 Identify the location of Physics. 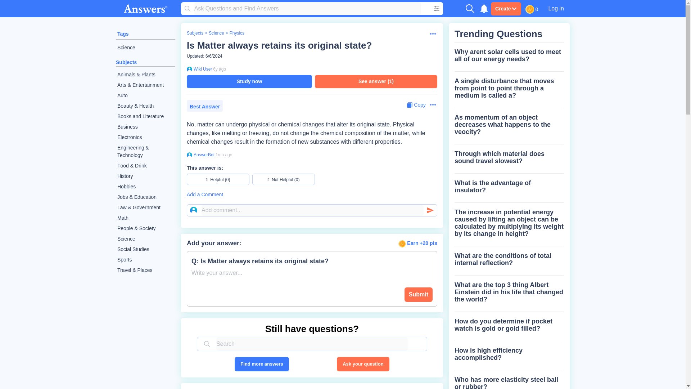
(237, 33).